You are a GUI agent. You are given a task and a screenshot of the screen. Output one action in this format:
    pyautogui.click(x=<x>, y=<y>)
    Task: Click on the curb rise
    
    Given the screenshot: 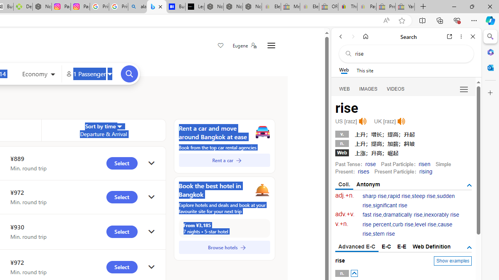 What is the action you would take?
    pyautogui.click(x=403, y=224)
    